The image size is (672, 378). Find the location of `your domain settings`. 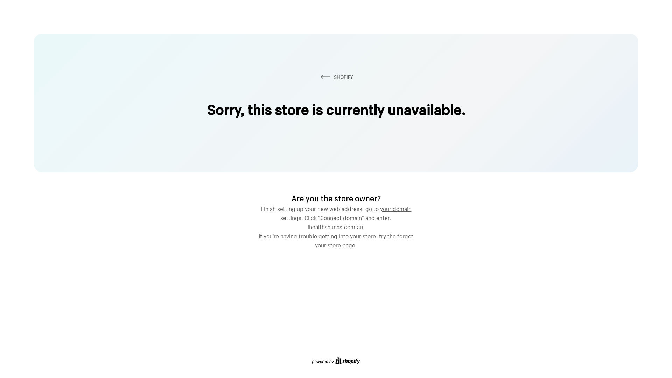

your domain settings is located at coordinates (346, 212).